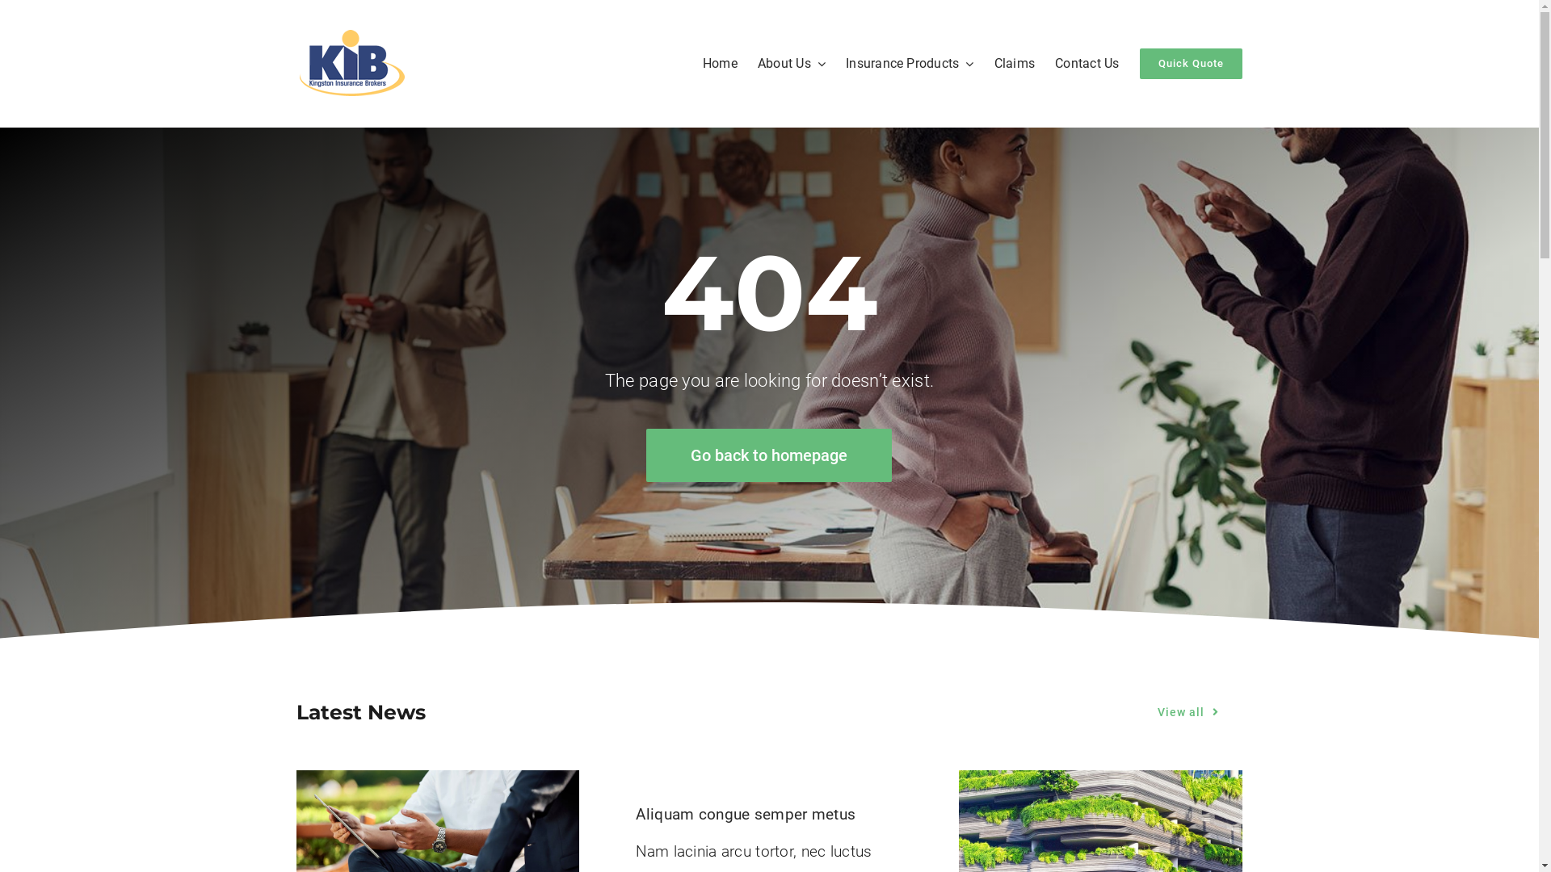  Describe the element at coordinates (769, 455) in the screenshot. I see `Go back to homepage` at that location.